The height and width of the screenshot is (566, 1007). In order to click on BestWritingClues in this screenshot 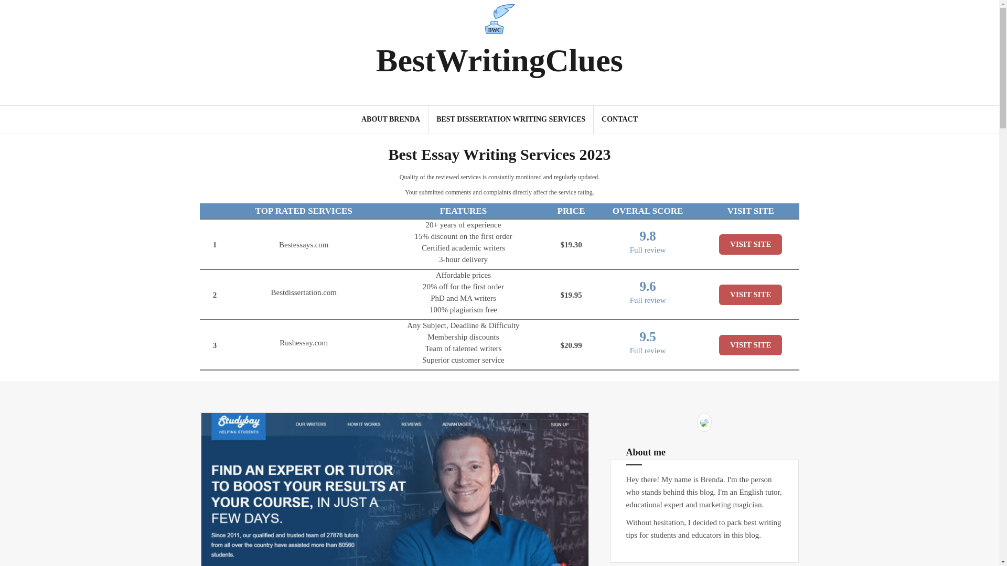, I will do `click(499, 60)`.